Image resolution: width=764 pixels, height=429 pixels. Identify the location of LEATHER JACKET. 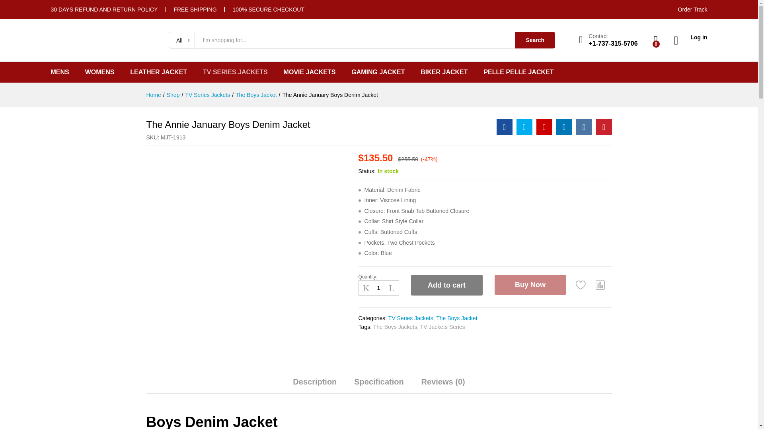
(158, 72).